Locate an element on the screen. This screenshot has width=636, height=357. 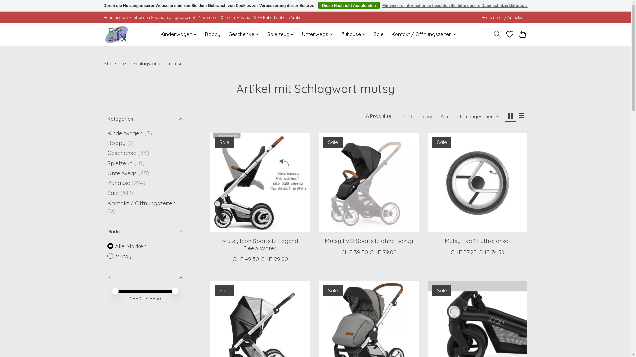
Boppy is located at coordinates (213, 34).